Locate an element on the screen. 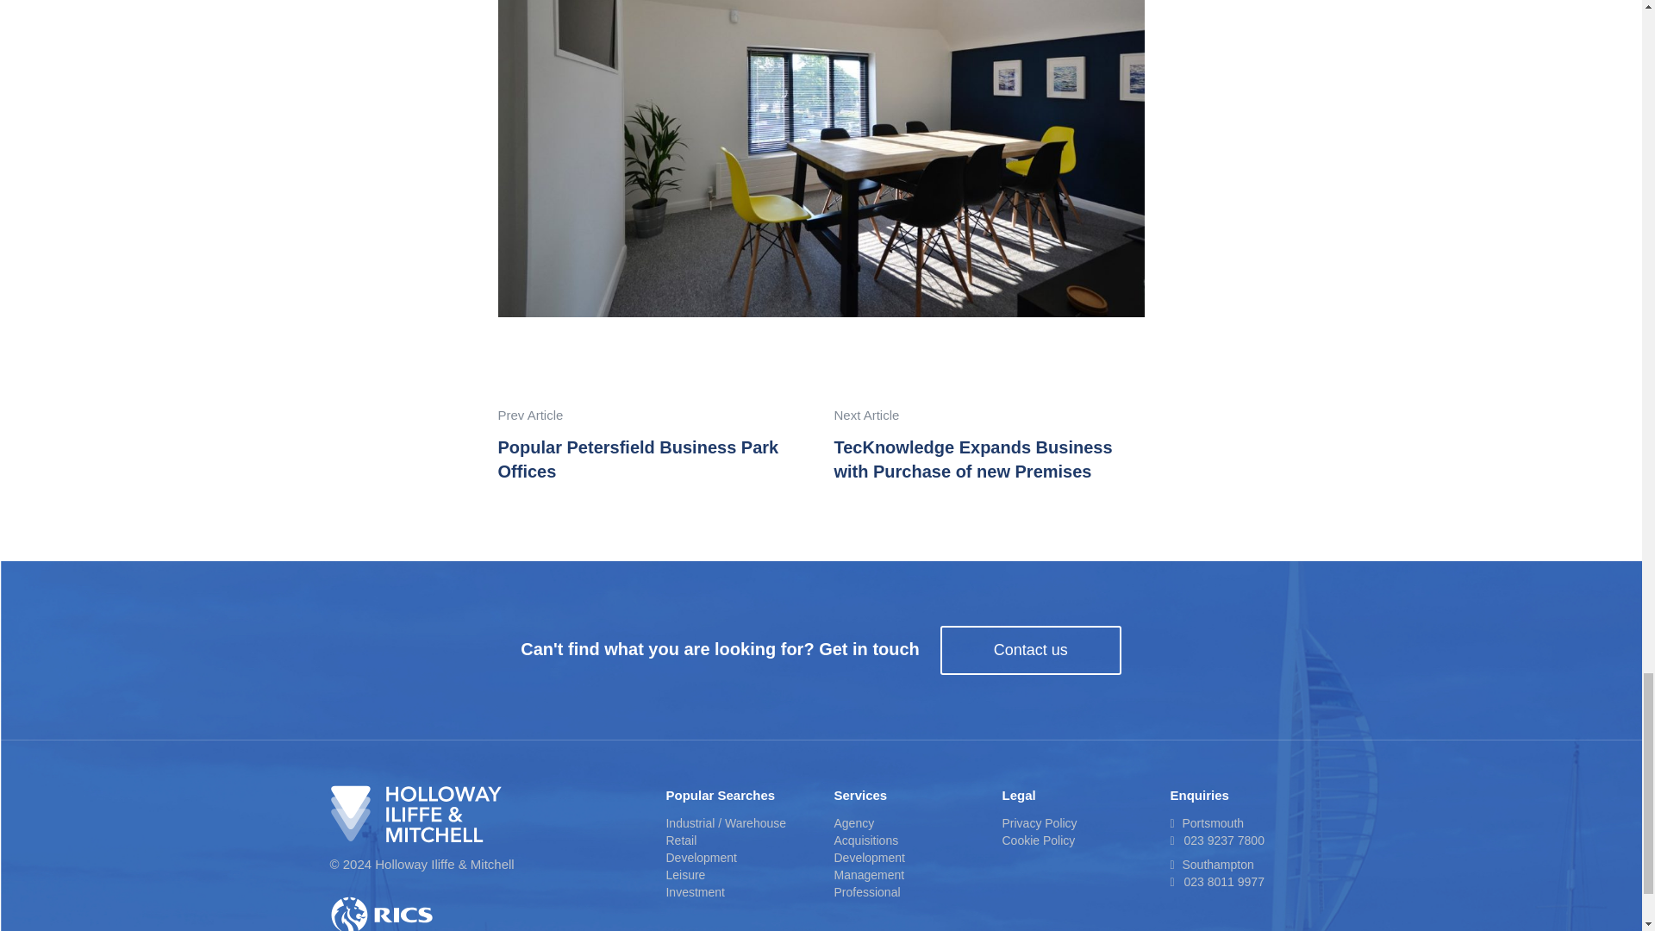  Retail is located at coordinates (681, 840).